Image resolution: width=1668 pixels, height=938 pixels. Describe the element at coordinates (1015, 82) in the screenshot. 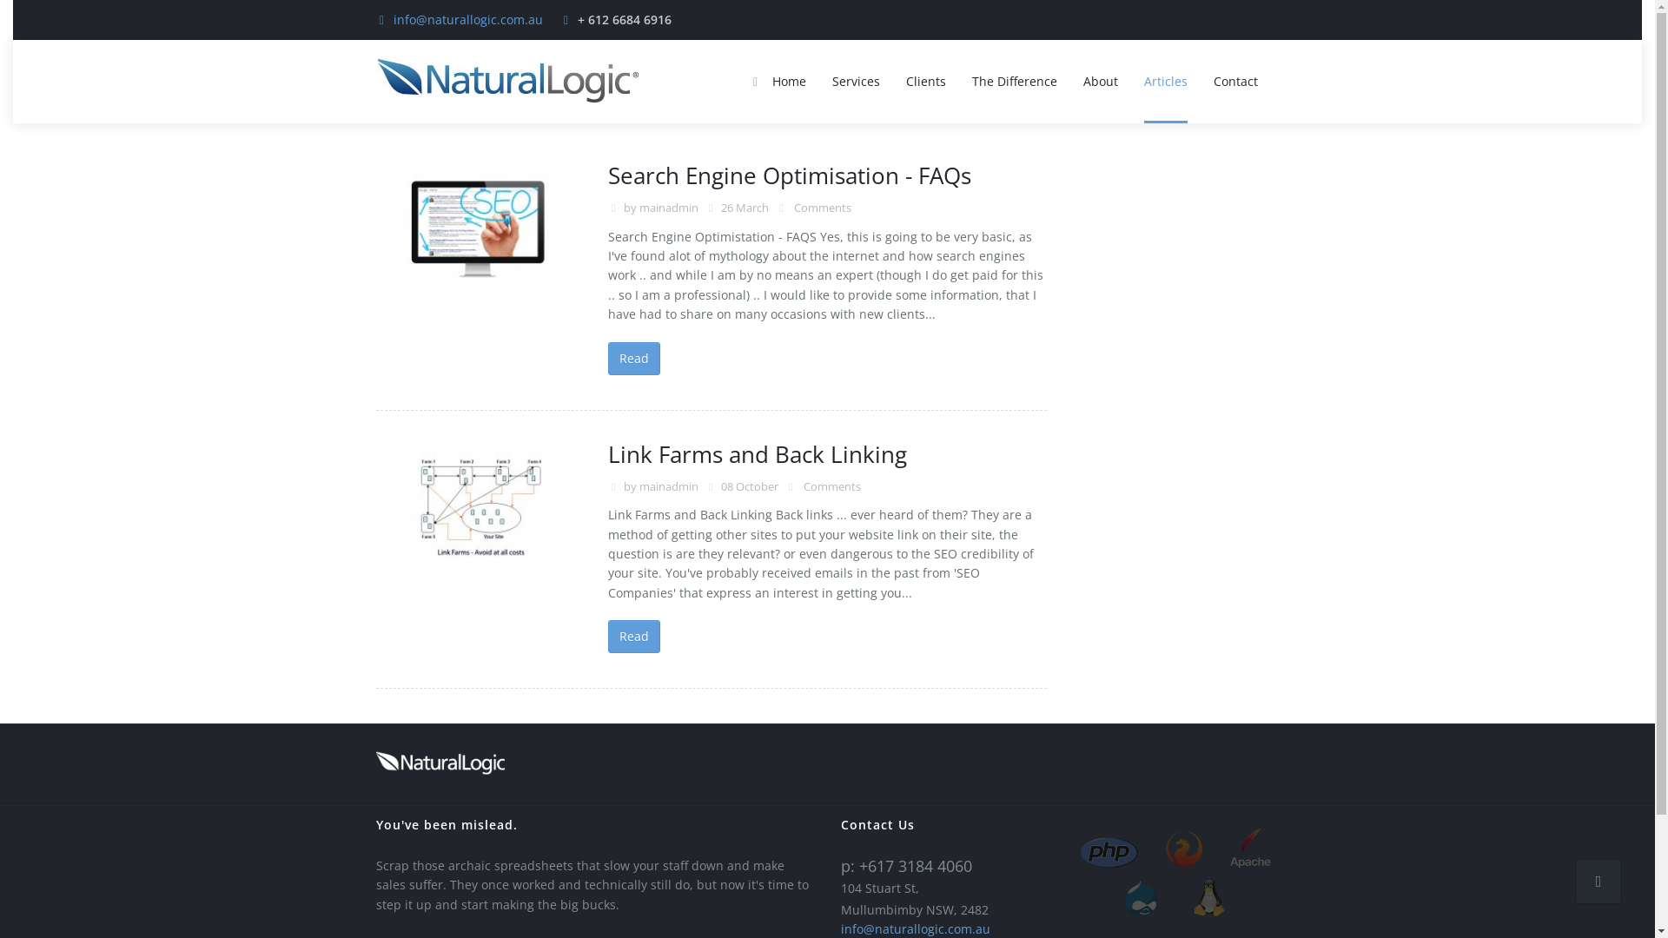

I see `The Difference` at that location.